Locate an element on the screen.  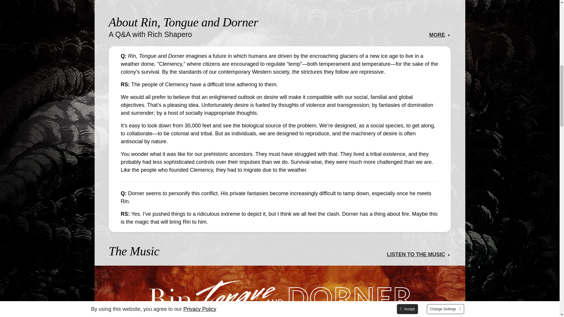
LISTEN TO THE MUSIC is located at coordinates (416, 254).